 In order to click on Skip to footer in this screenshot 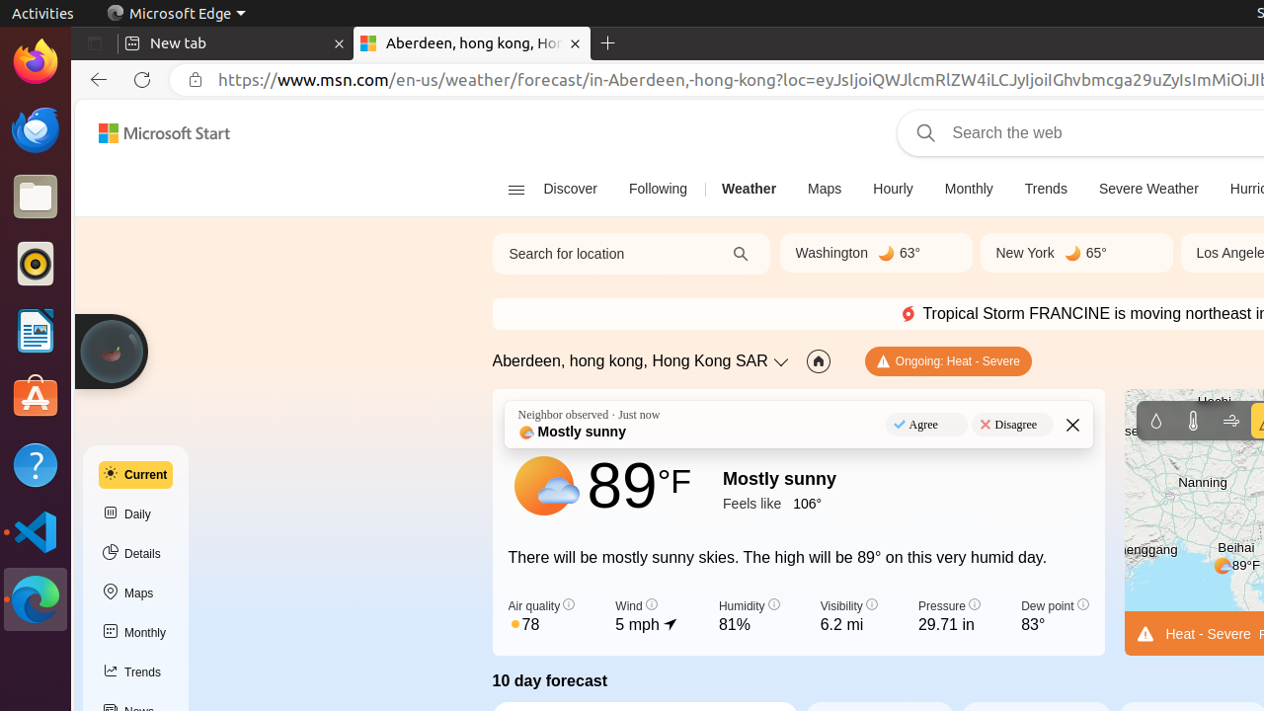, I will do `click(152, 133)`.